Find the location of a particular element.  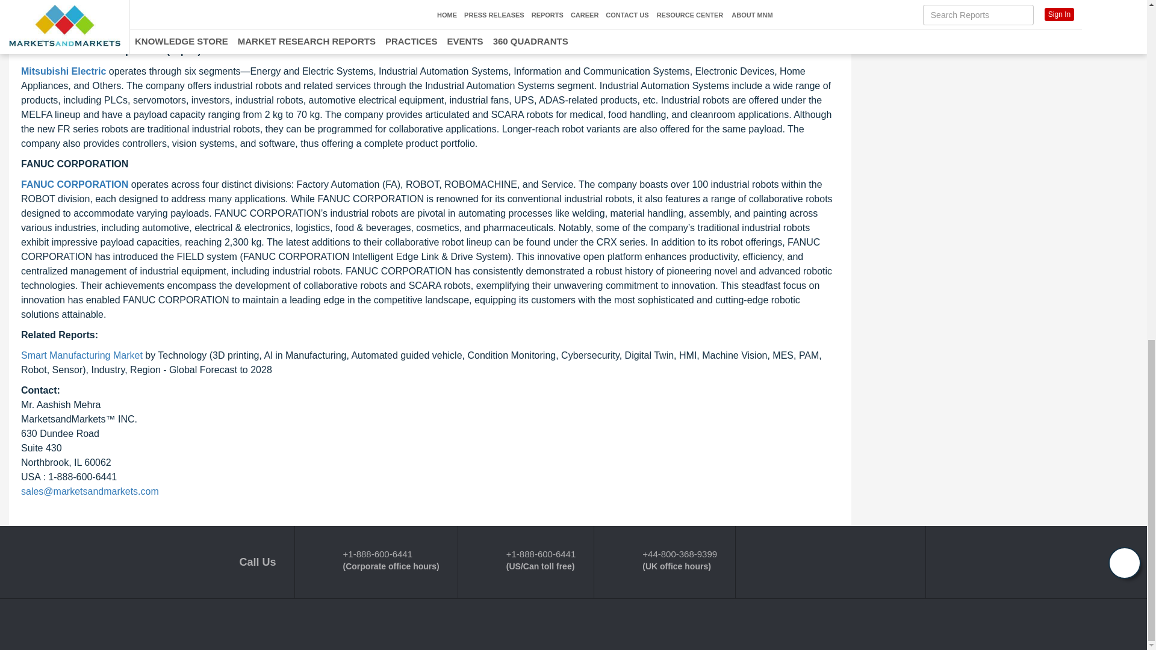

Mitsubishi Electric is located at coordinates (63, 71).